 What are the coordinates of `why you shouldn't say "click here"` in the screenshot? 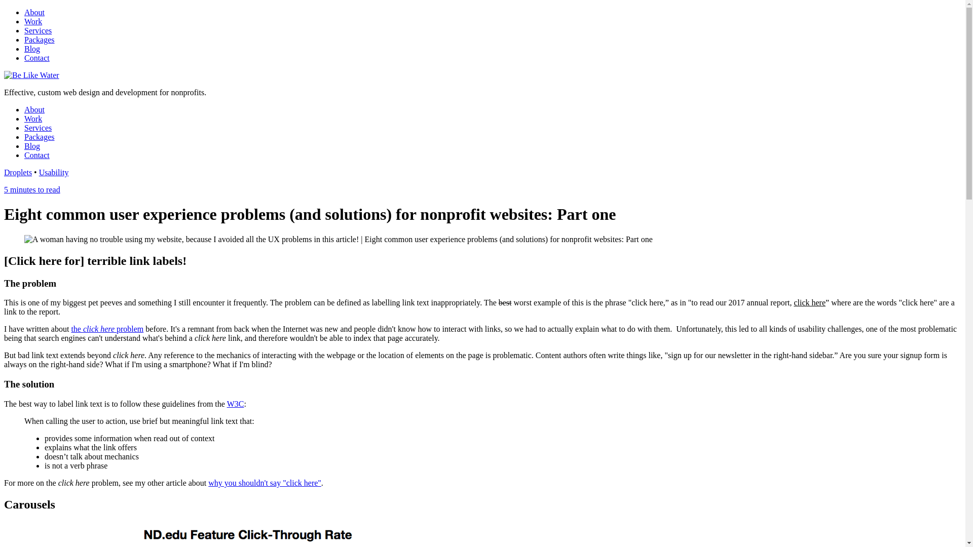 It's located at (265, 483).